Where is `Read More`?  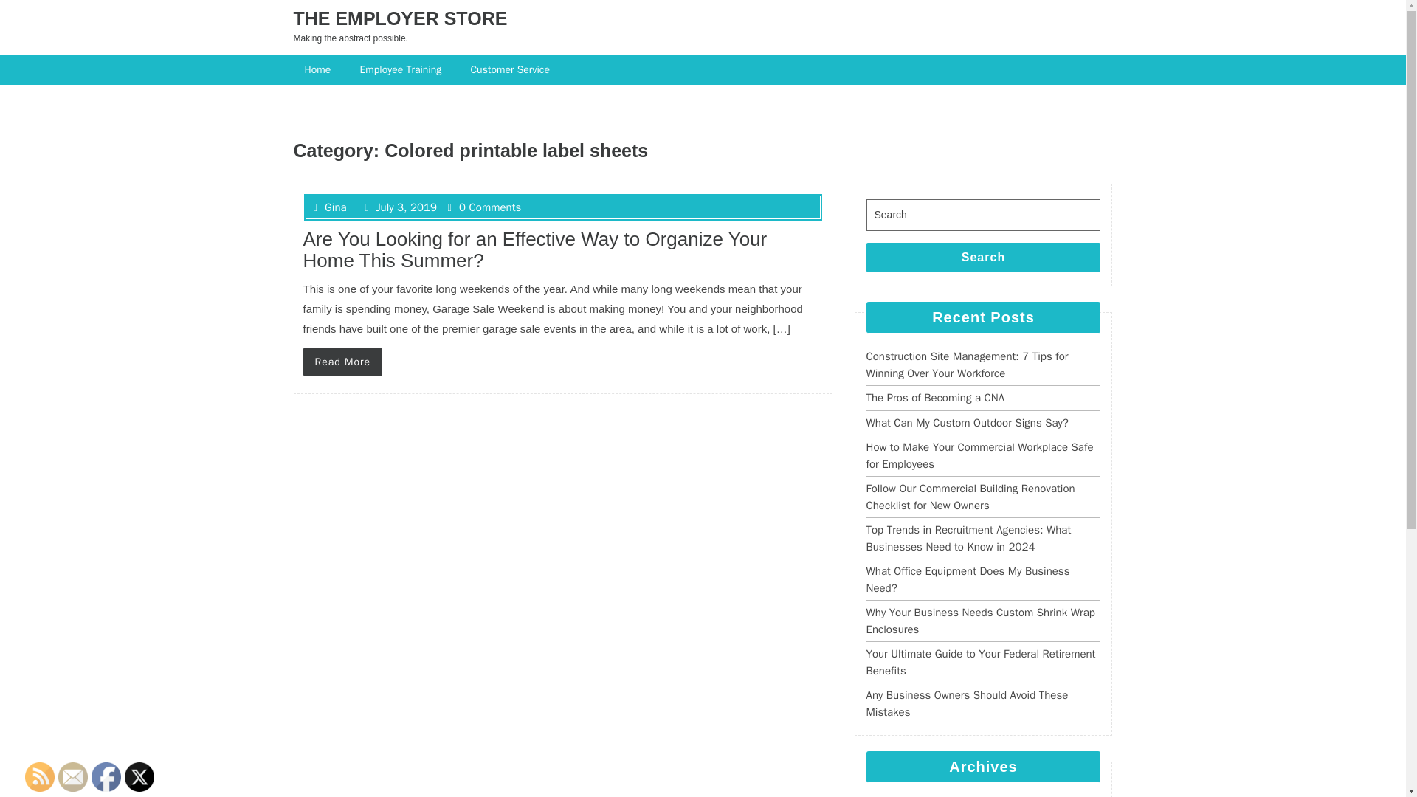 Read More is located at coordinates (342, 362).